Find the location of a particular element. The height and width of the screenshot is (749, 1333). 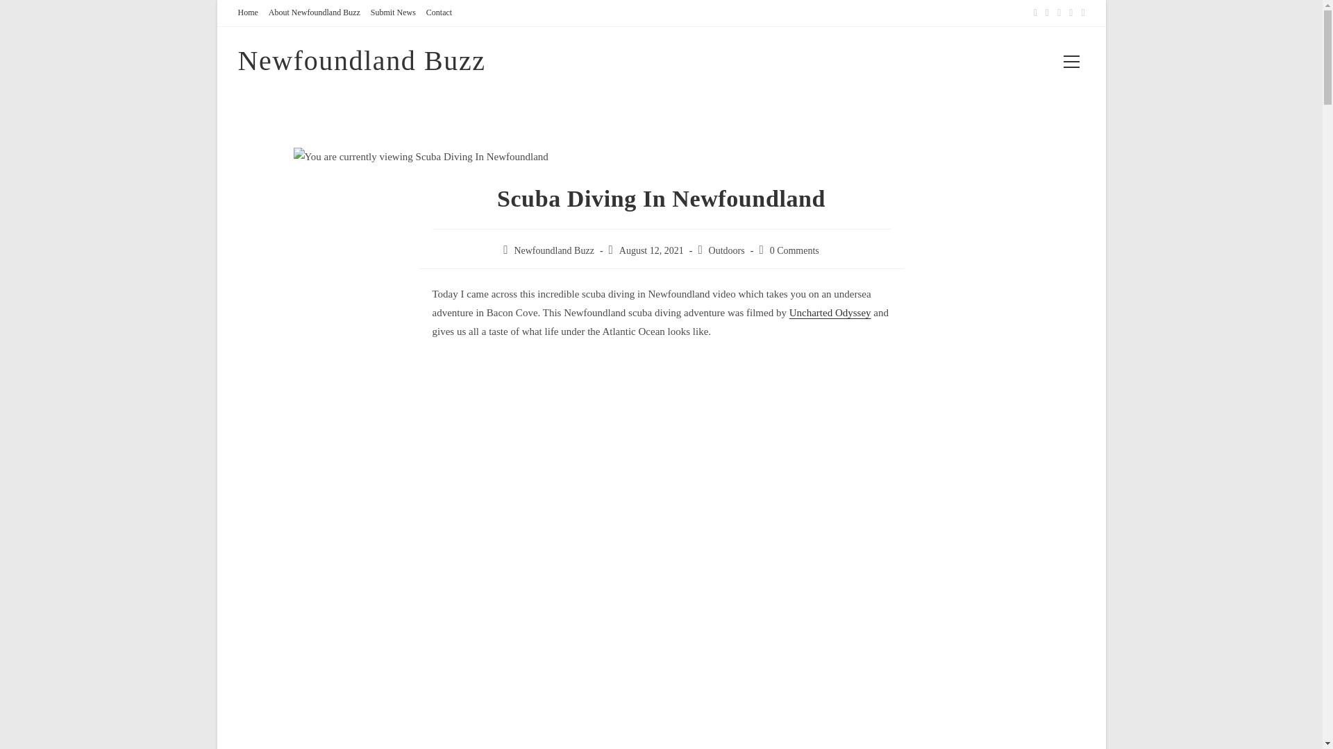

About Newfoundland Buzz is located at coordinates (314, 12).